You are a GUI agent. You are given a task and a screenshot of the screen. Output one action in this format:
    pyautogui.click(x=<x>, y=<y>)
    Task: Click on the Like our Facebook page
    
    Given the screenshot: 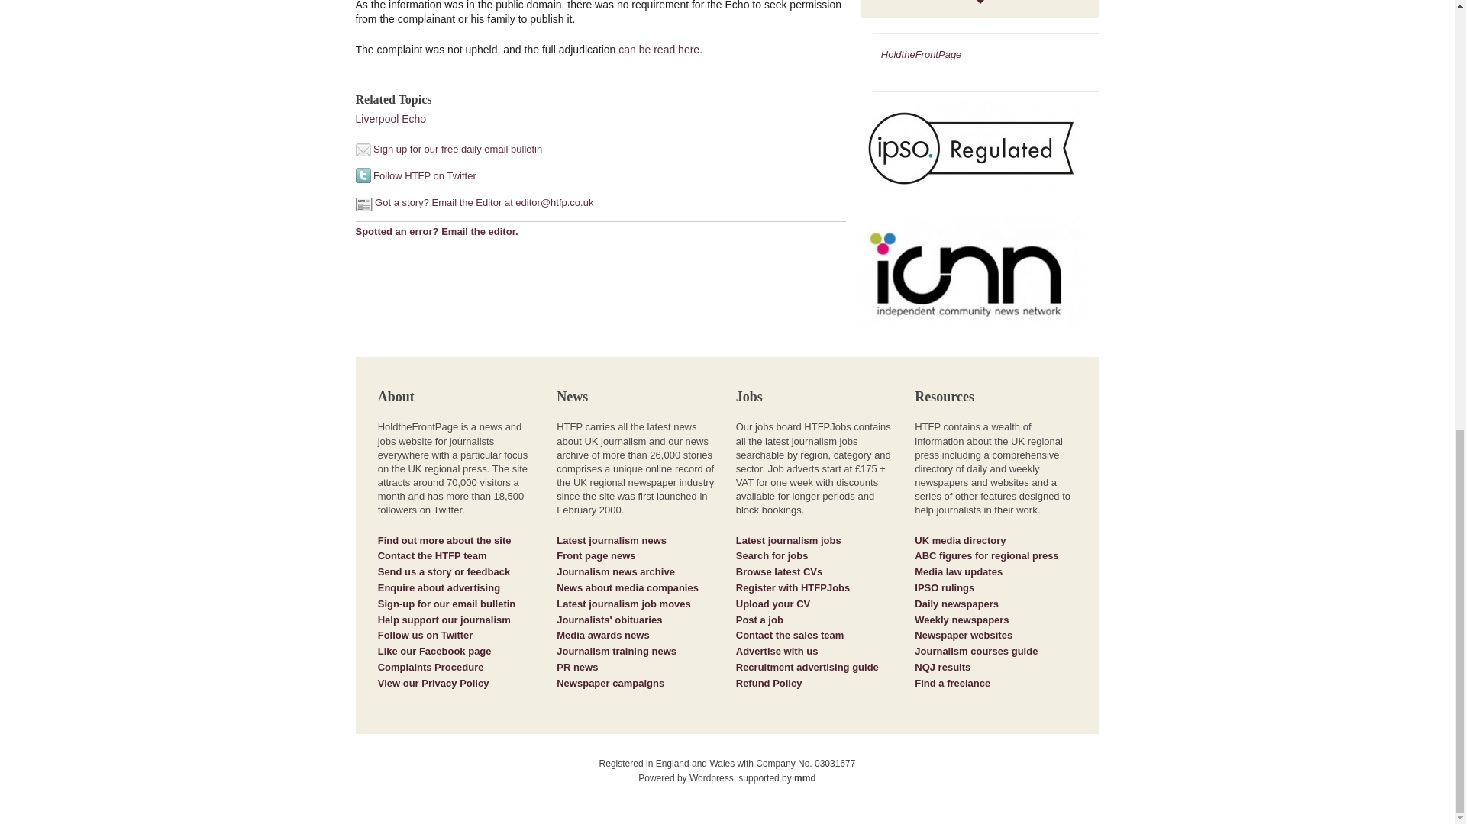 What is the action you would take?
    pyautogui.click(x=434, y=650)
    